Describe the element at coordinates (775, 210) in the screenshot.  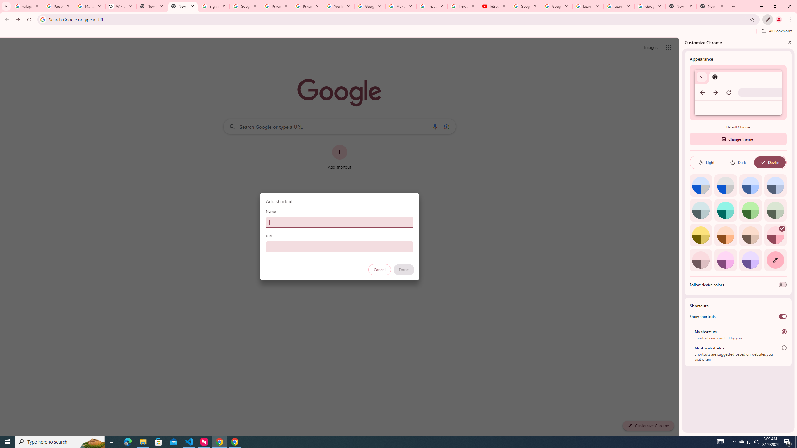
I see `Viridian` at that location.